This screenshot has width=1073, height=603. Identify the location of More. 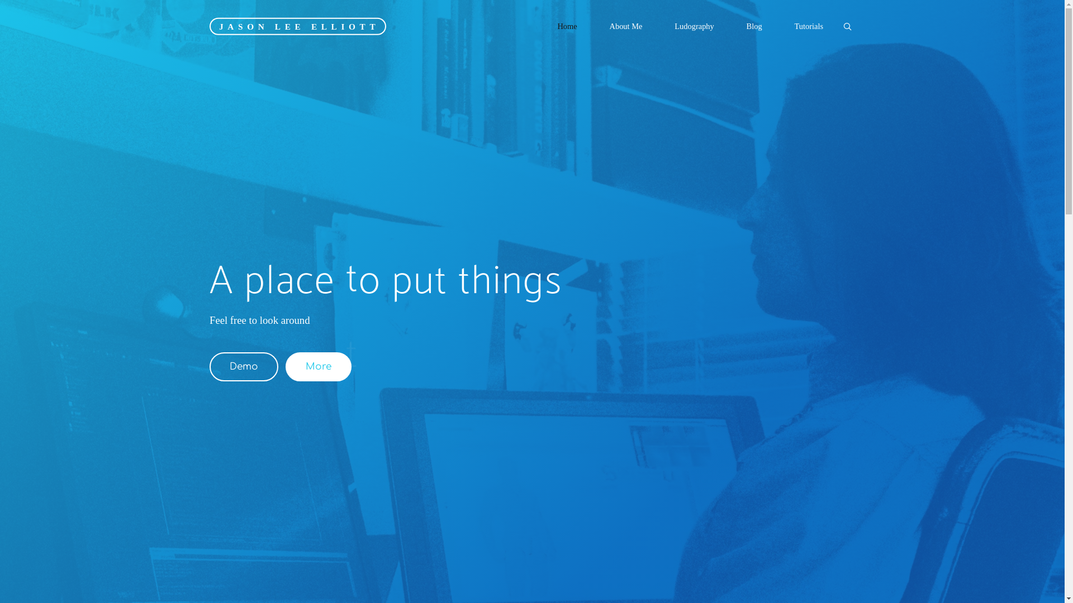
(318, 367).